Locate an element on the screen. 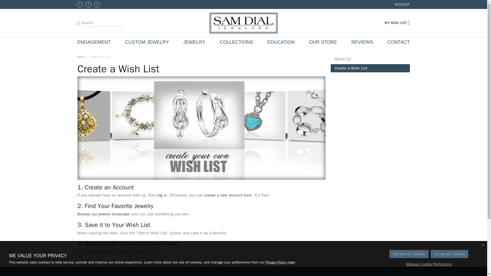 This screenshot has height=276, width=491. Pin us on Pinterest is located at coordinates (94, 42).